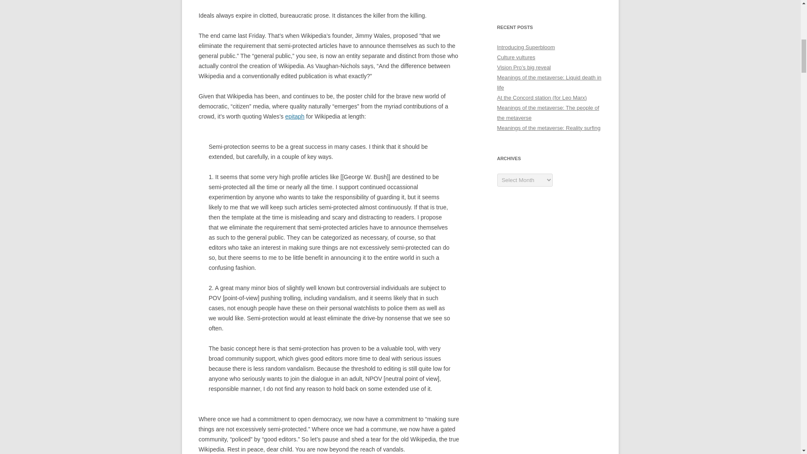 This screenshot has width=807, height=454. I want to click on epitaph, so click(294, 116).